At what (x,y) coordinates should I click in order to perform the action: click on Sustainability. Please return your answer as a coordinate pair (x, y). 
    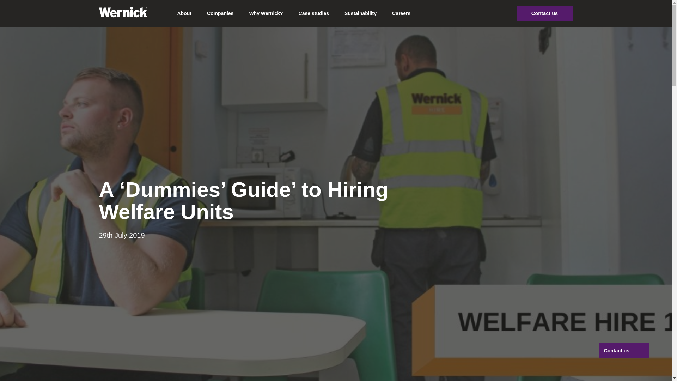
    Looking at the image, I should click on (360, 13).